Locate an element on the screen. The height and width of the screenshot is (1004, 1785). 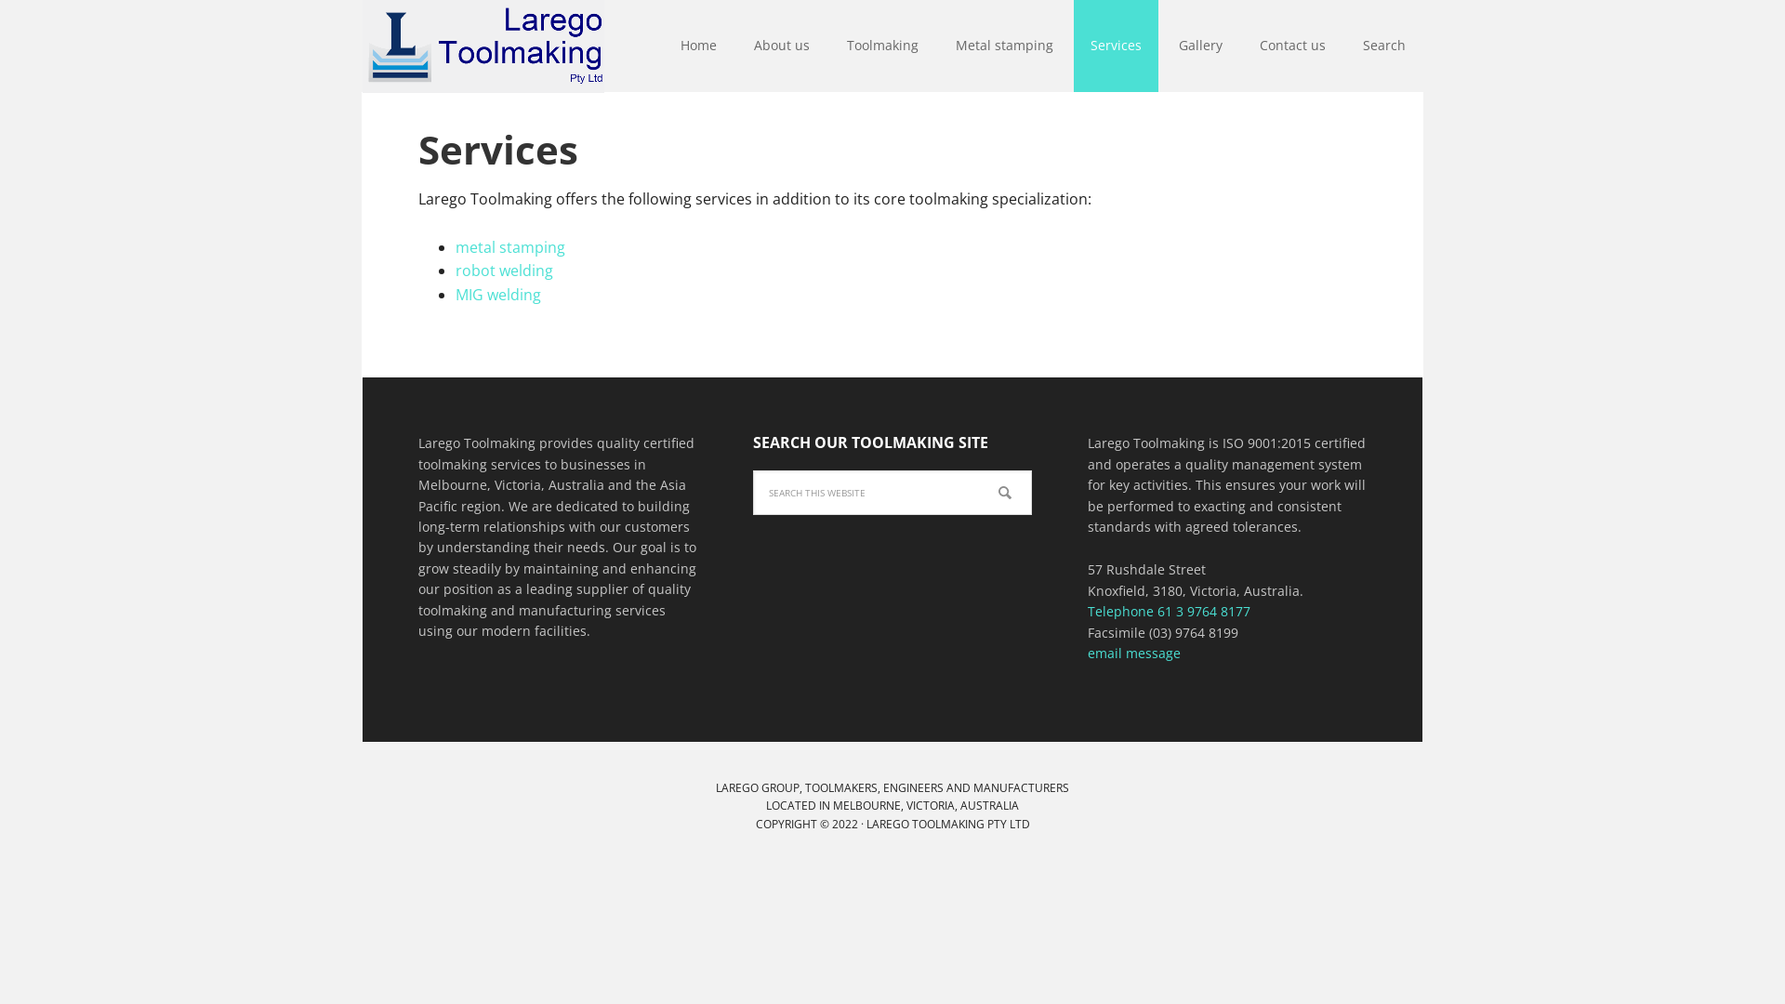
robot welding is located at coordinates (504, 271).